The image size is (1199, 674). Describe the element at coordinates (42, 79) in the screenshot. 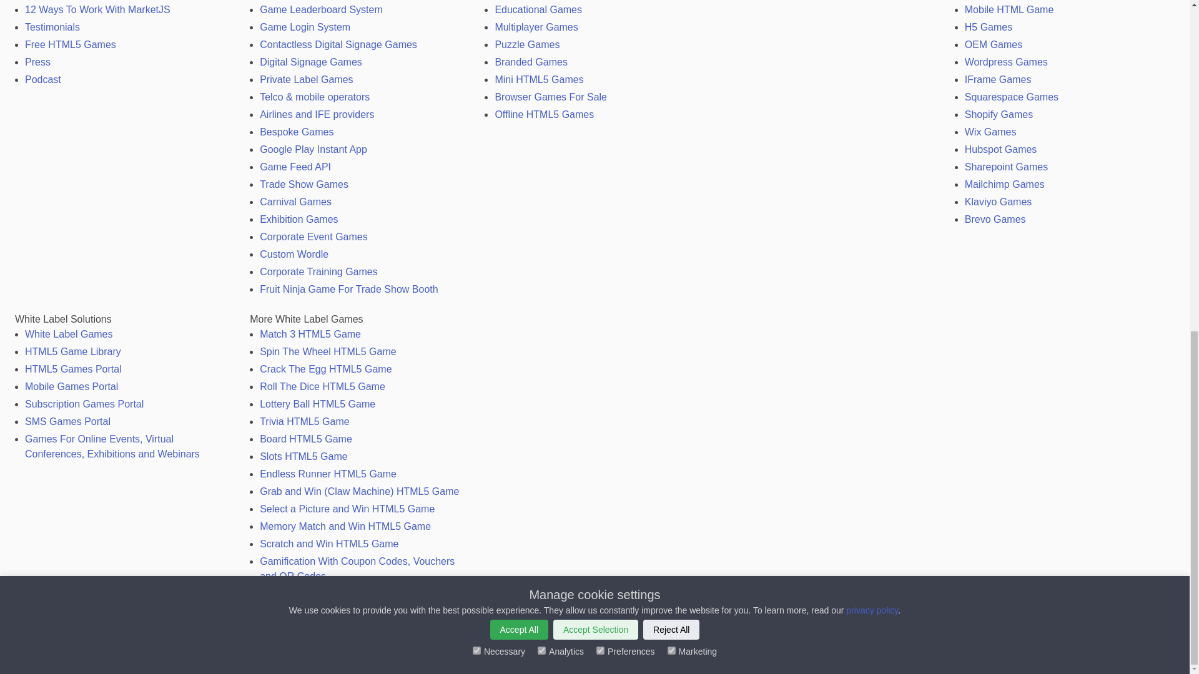

I see `Podcast` at that location.